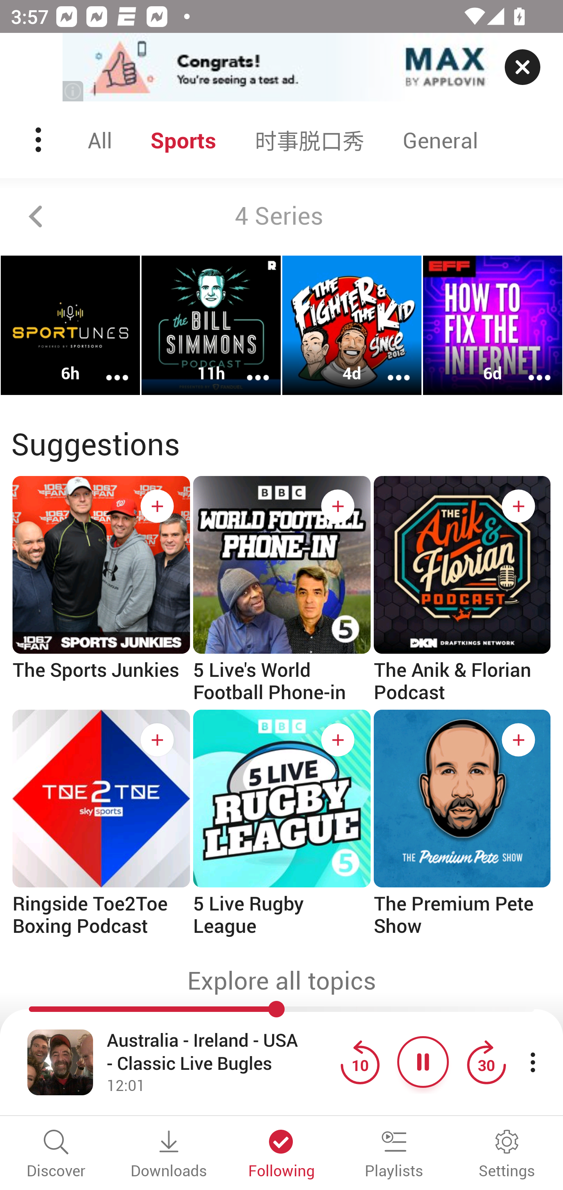 The width and height of the screenshot is (563, 1190). I want to click on More options, so click(389, 368).